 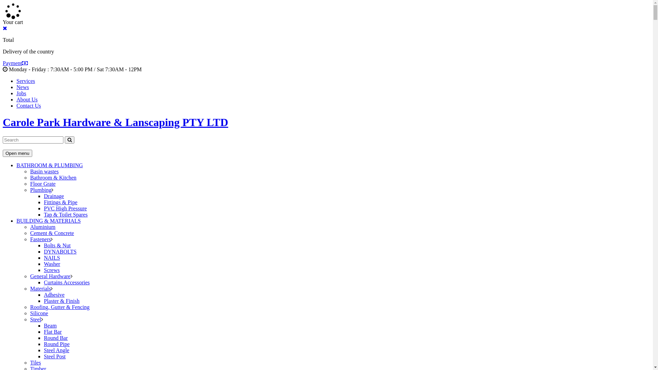 I want to click on BATHROOM & PLUMBING, so click(x=50, y=165).